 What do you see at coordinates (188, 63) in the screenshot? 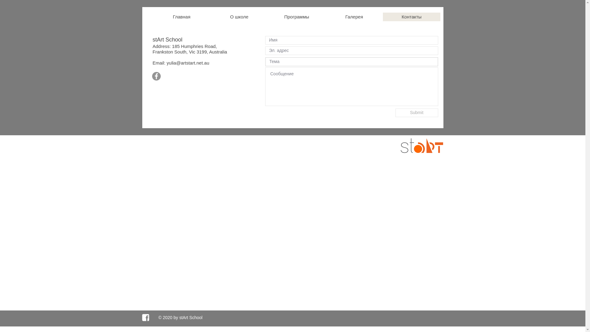
I see `yulia@artstart.net.au` at bounding box center [188, 63].